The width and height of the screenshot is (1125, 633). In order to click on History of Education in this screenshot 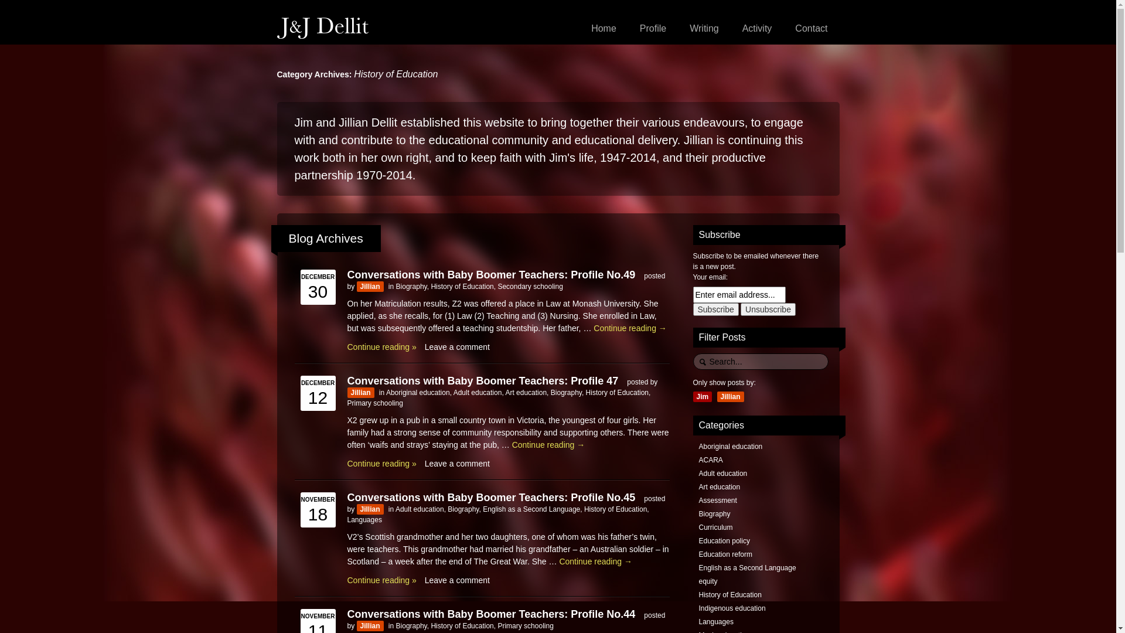, I will do `click(462, 287)`.